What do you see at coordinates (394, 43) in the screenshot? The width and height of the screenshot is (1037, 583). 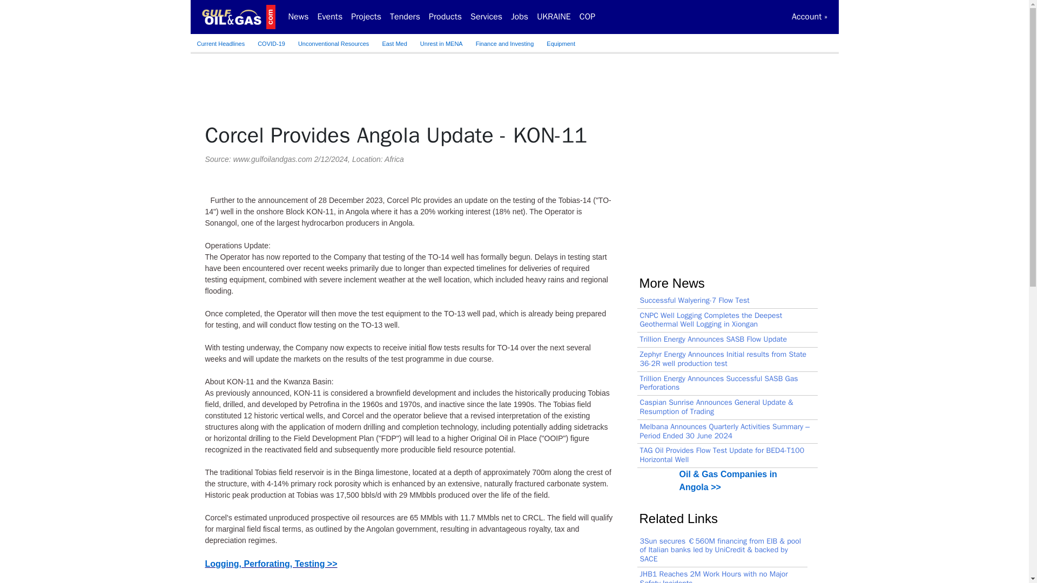 I see `East Med` at bounding box center [394, 43].